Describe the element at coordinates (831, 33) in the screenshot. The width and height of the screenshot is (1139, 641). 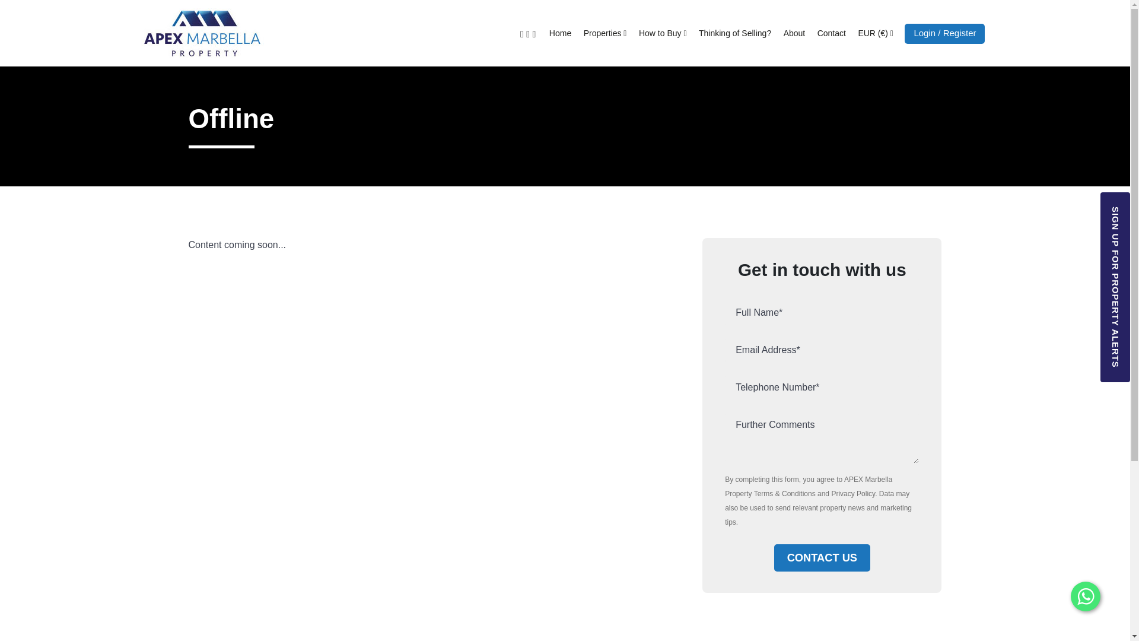
I see `Contact` at that location.